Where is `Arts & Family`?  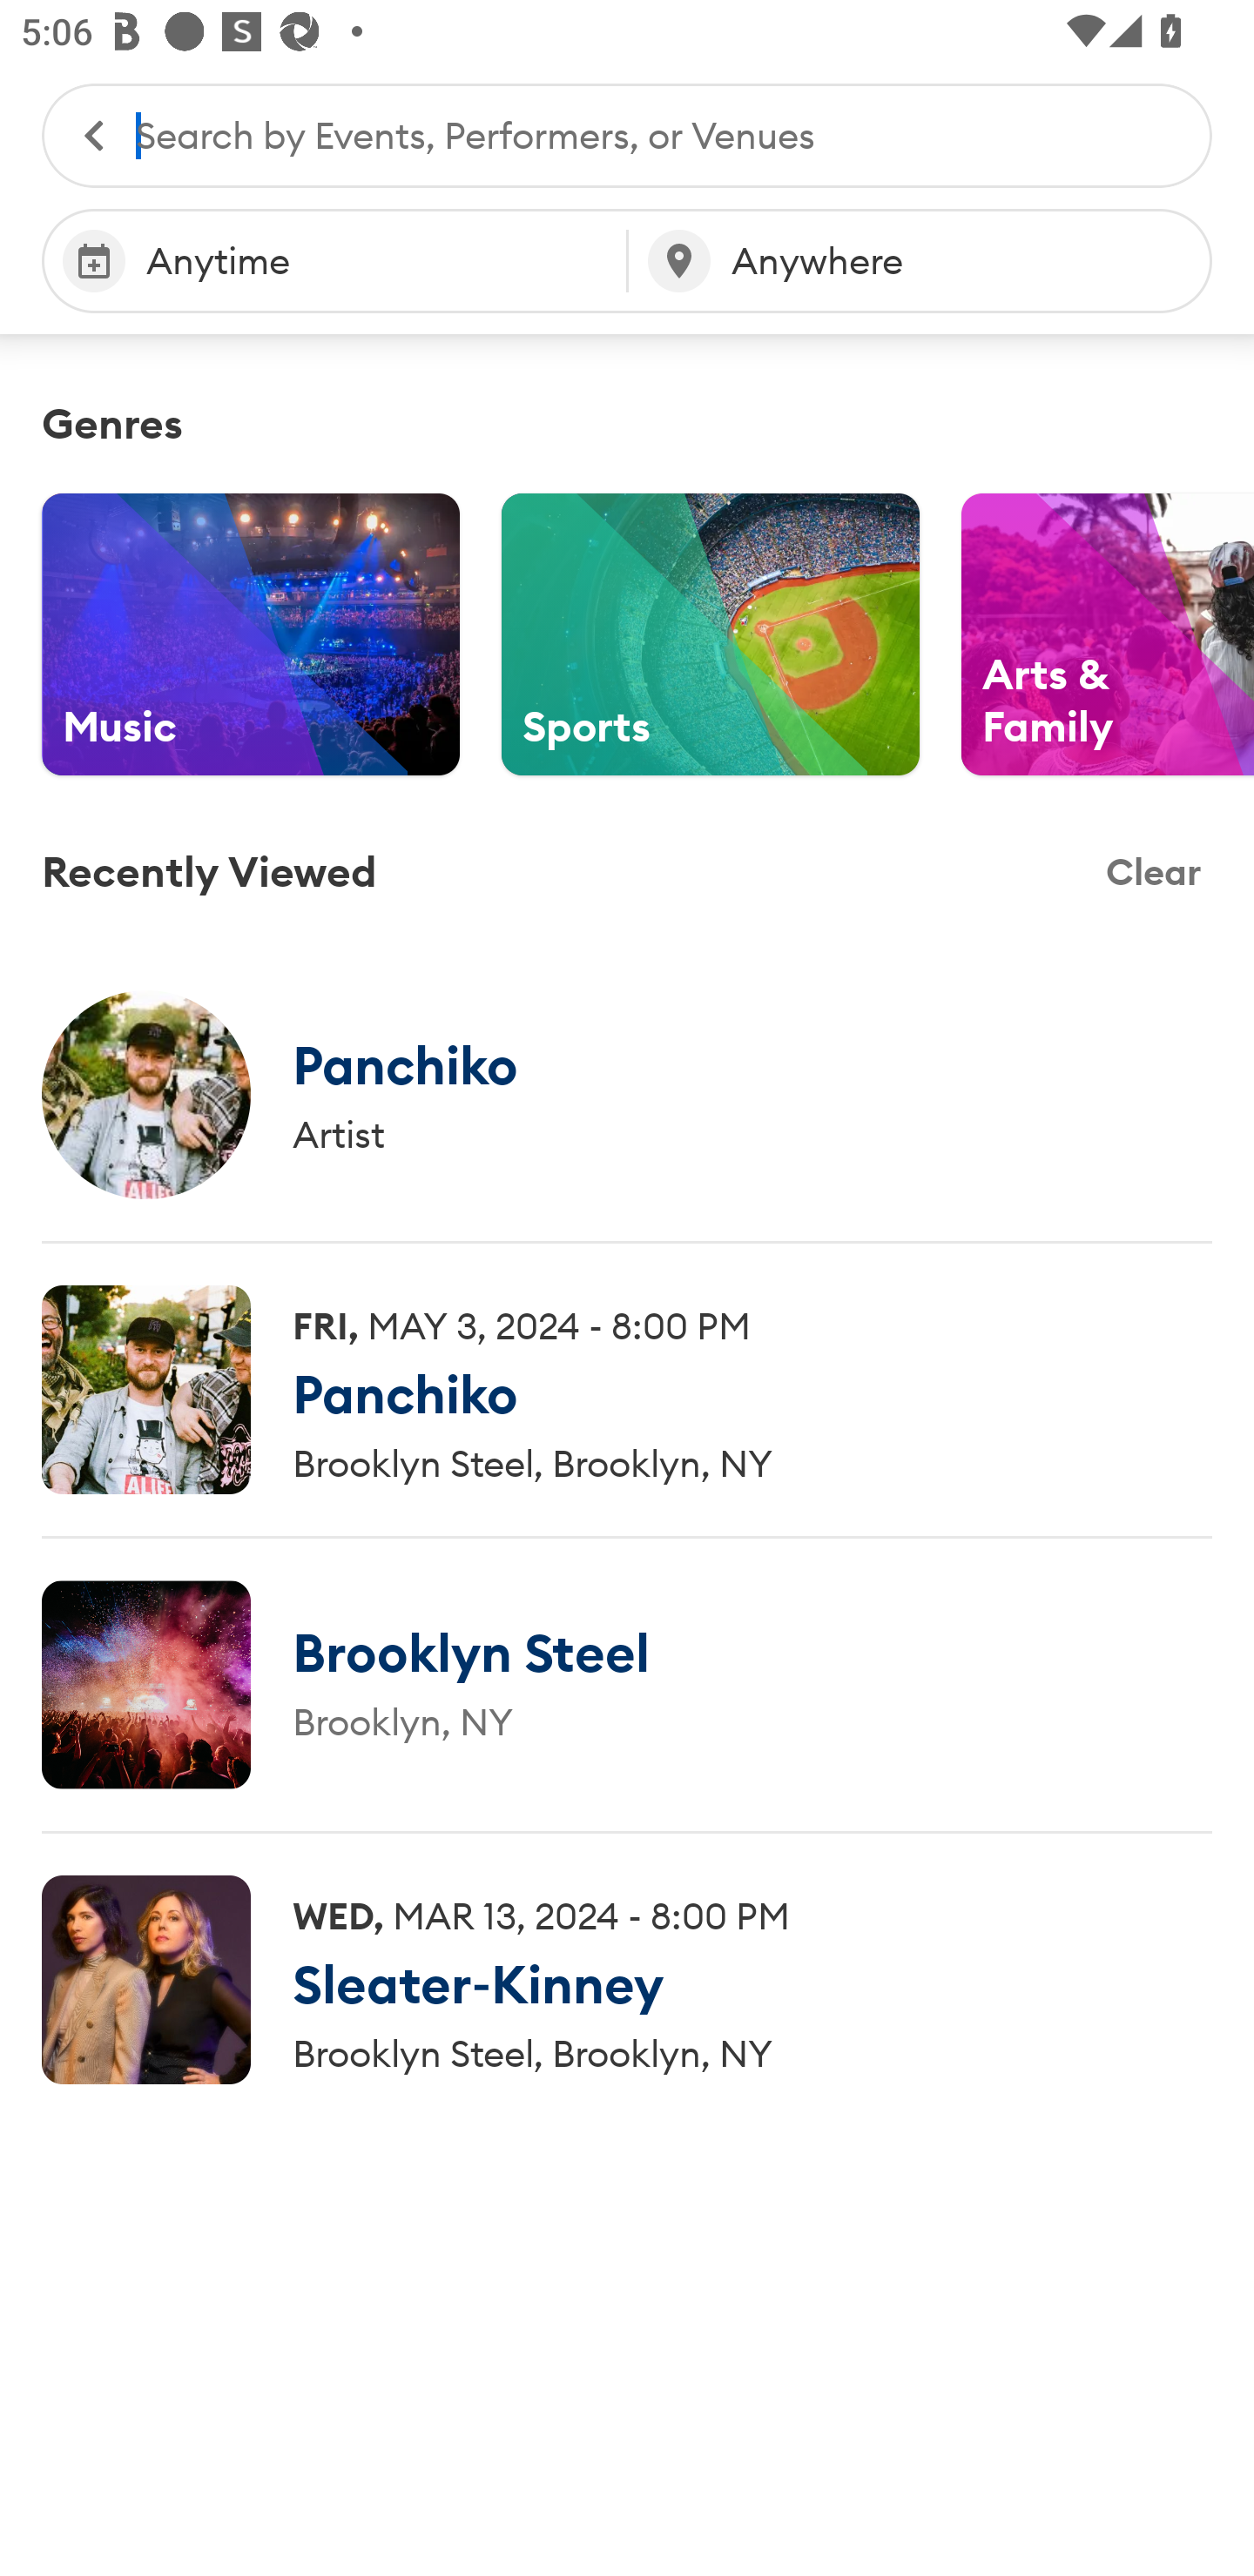
Arts & Family is located at coordinates (1108, 634).